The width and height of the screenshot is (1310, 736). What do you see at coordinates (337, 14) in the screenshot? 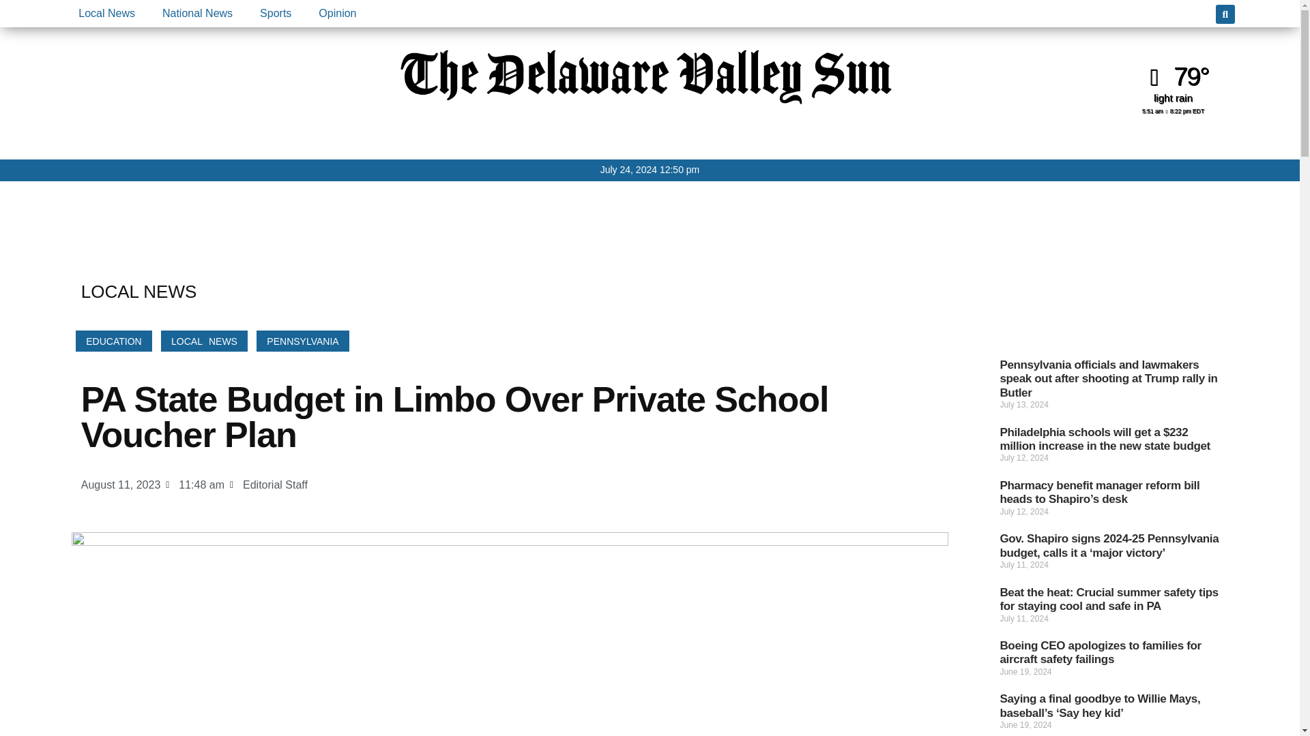
I see `Opinion` at bounding box center [337, 14].